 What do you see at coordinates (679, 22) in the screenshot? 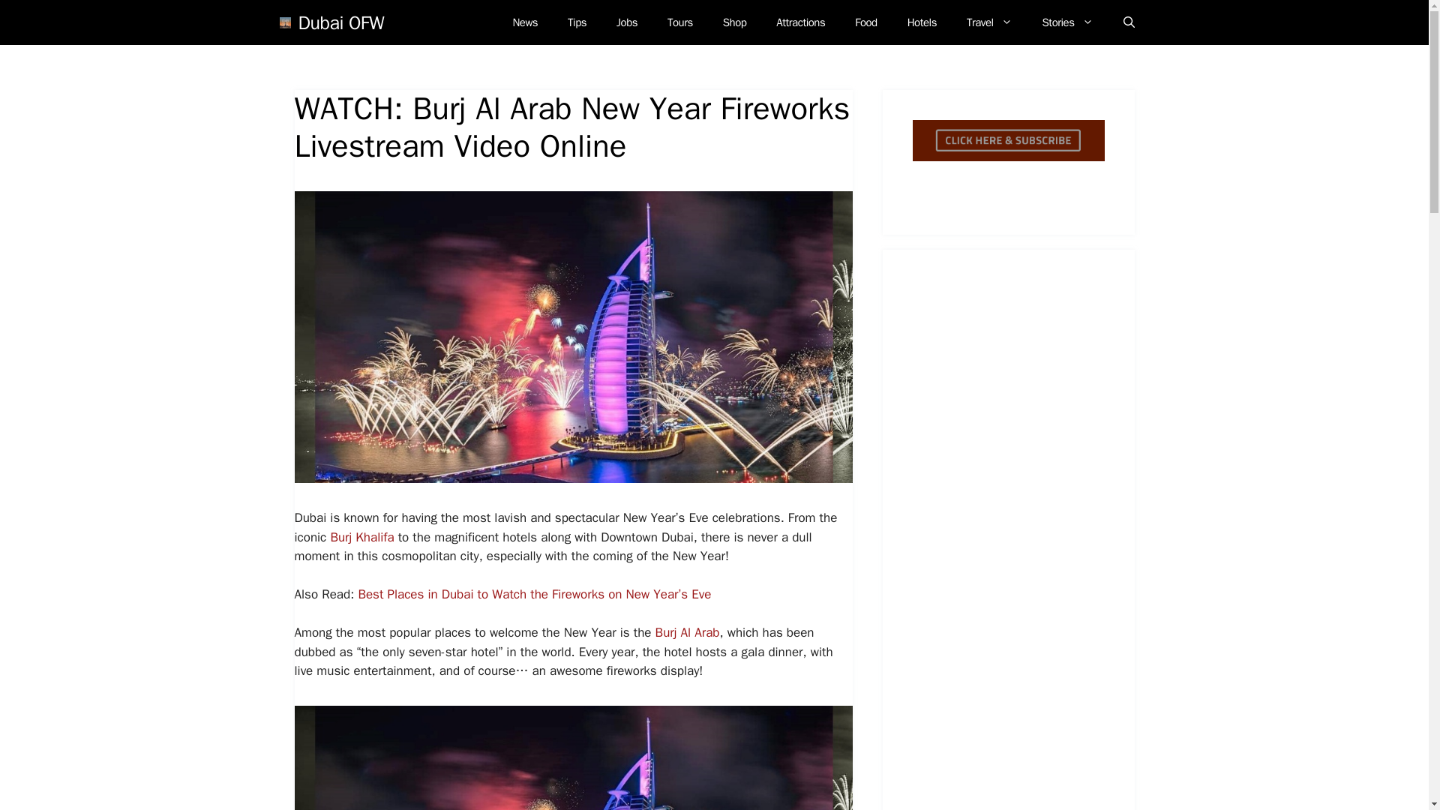
I see `Book a Tour to Attractions in Dubai` at bounding box center [679, 22].